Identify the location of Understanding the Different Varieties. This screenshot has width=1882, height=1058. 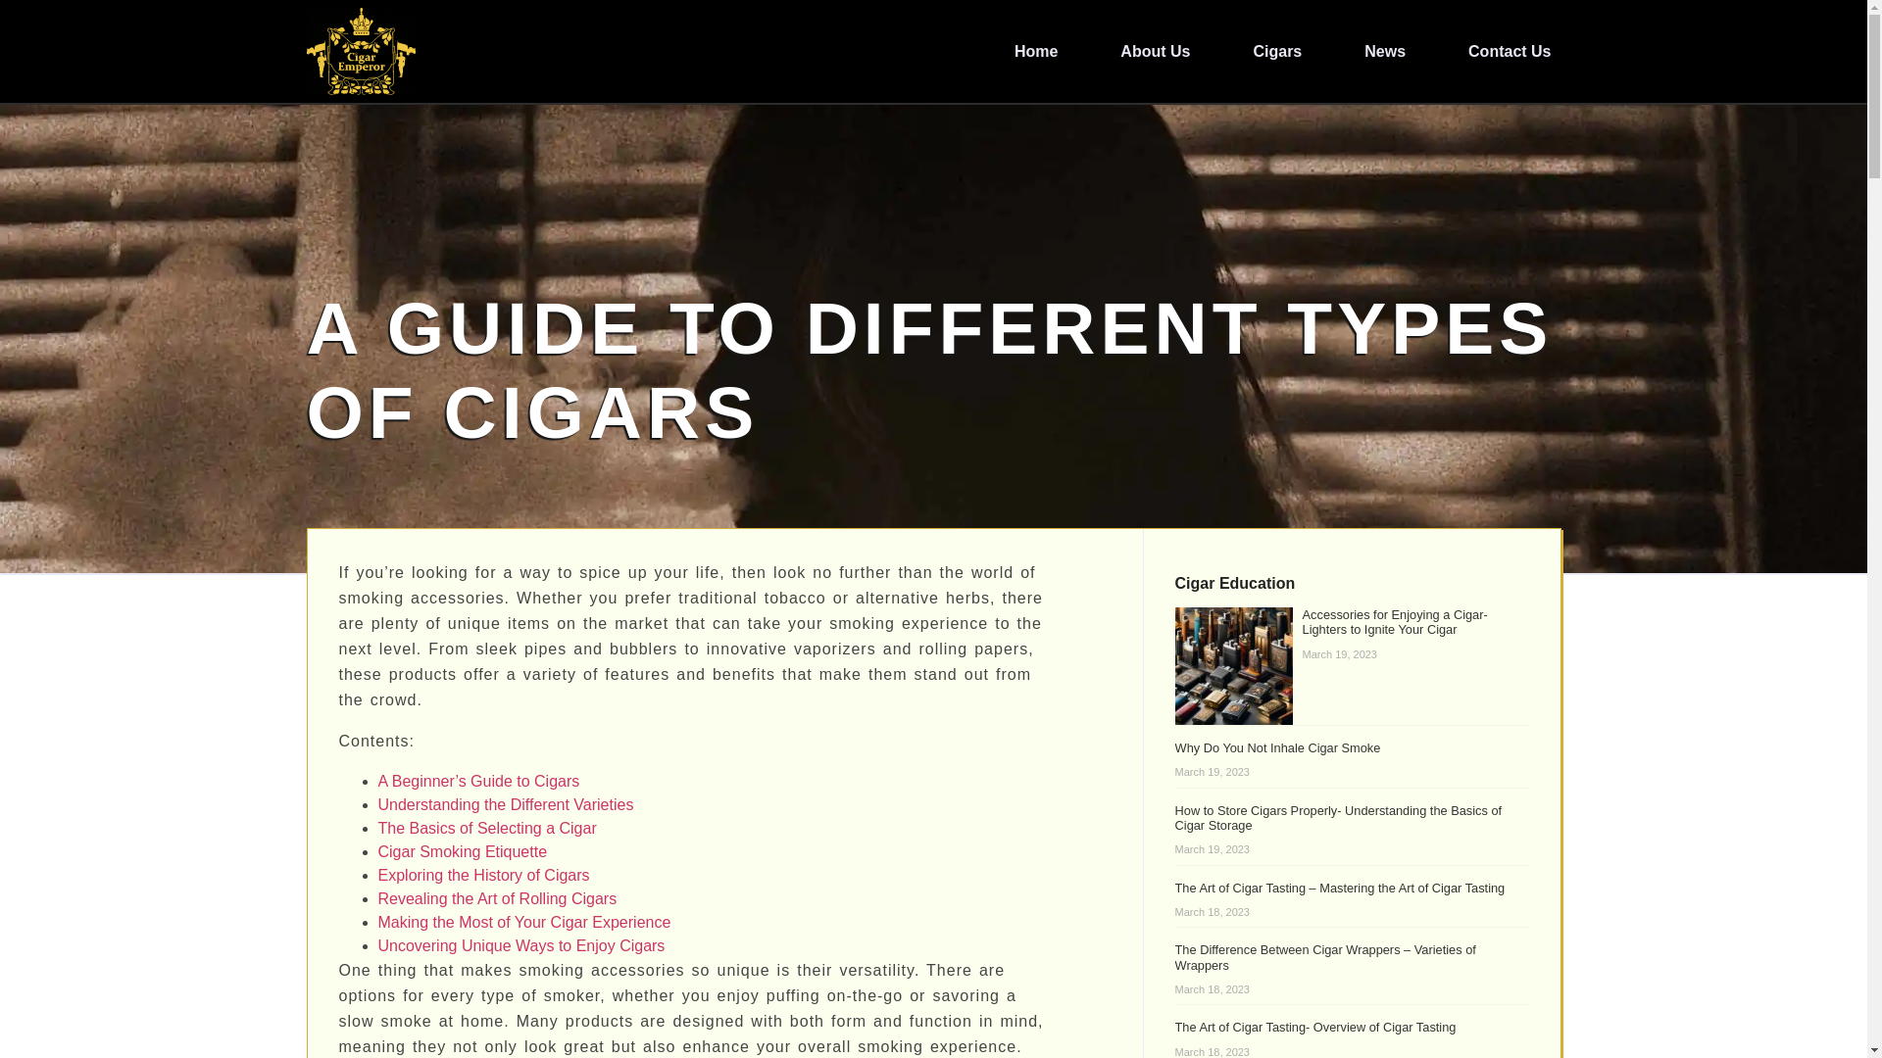
(506, 805).